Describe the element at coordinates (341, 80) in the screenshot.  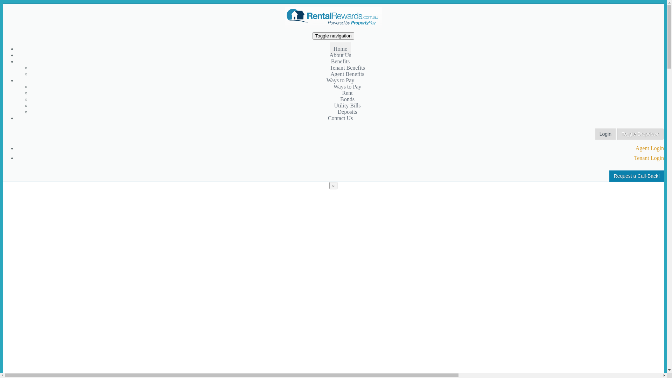
I see `Ways to Pay` at that location.